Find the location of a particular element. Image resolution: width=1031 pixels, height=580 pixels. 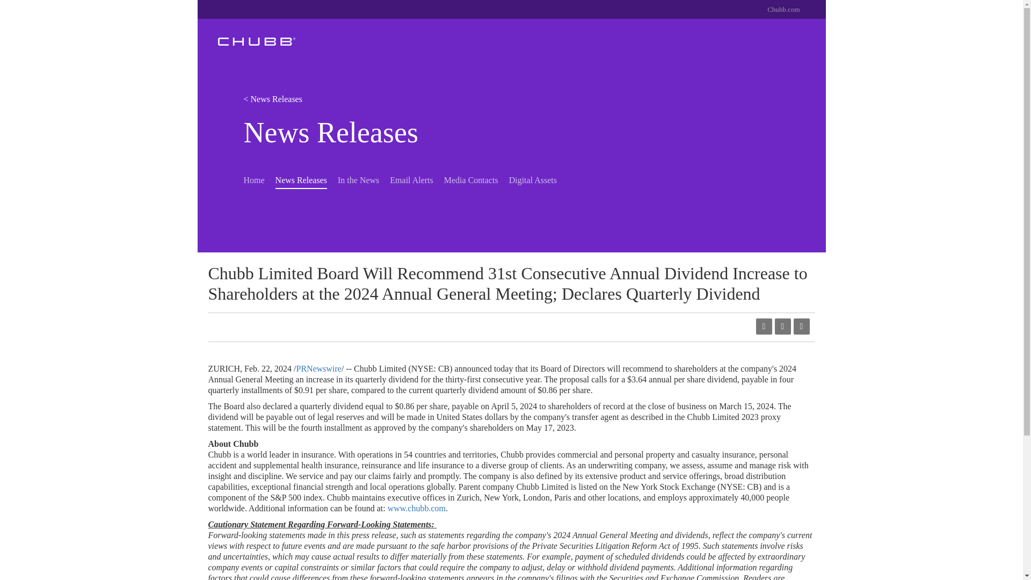

email is located at coordinates (782, 327).